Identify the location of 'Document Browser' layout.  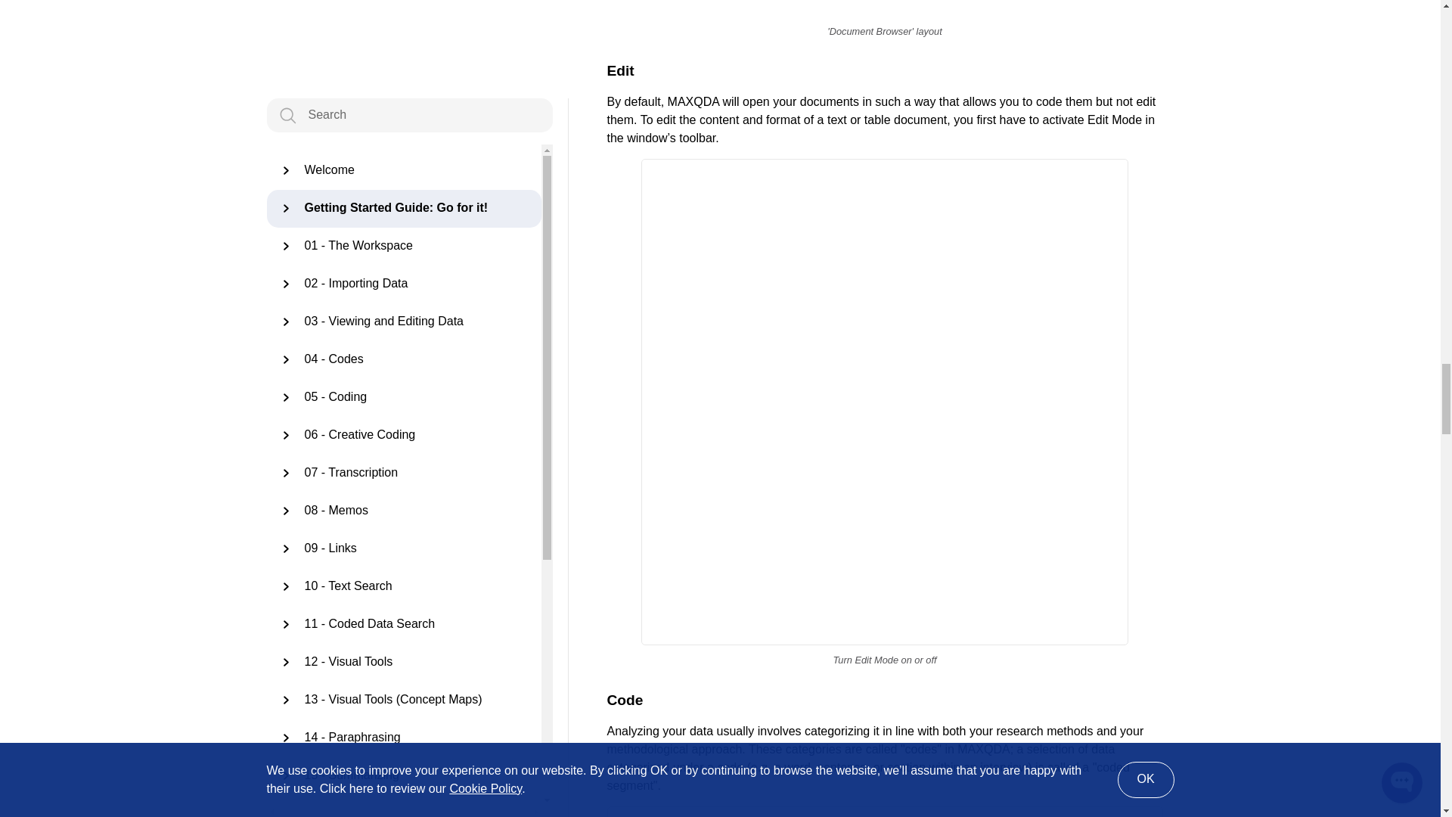
(885, 8).